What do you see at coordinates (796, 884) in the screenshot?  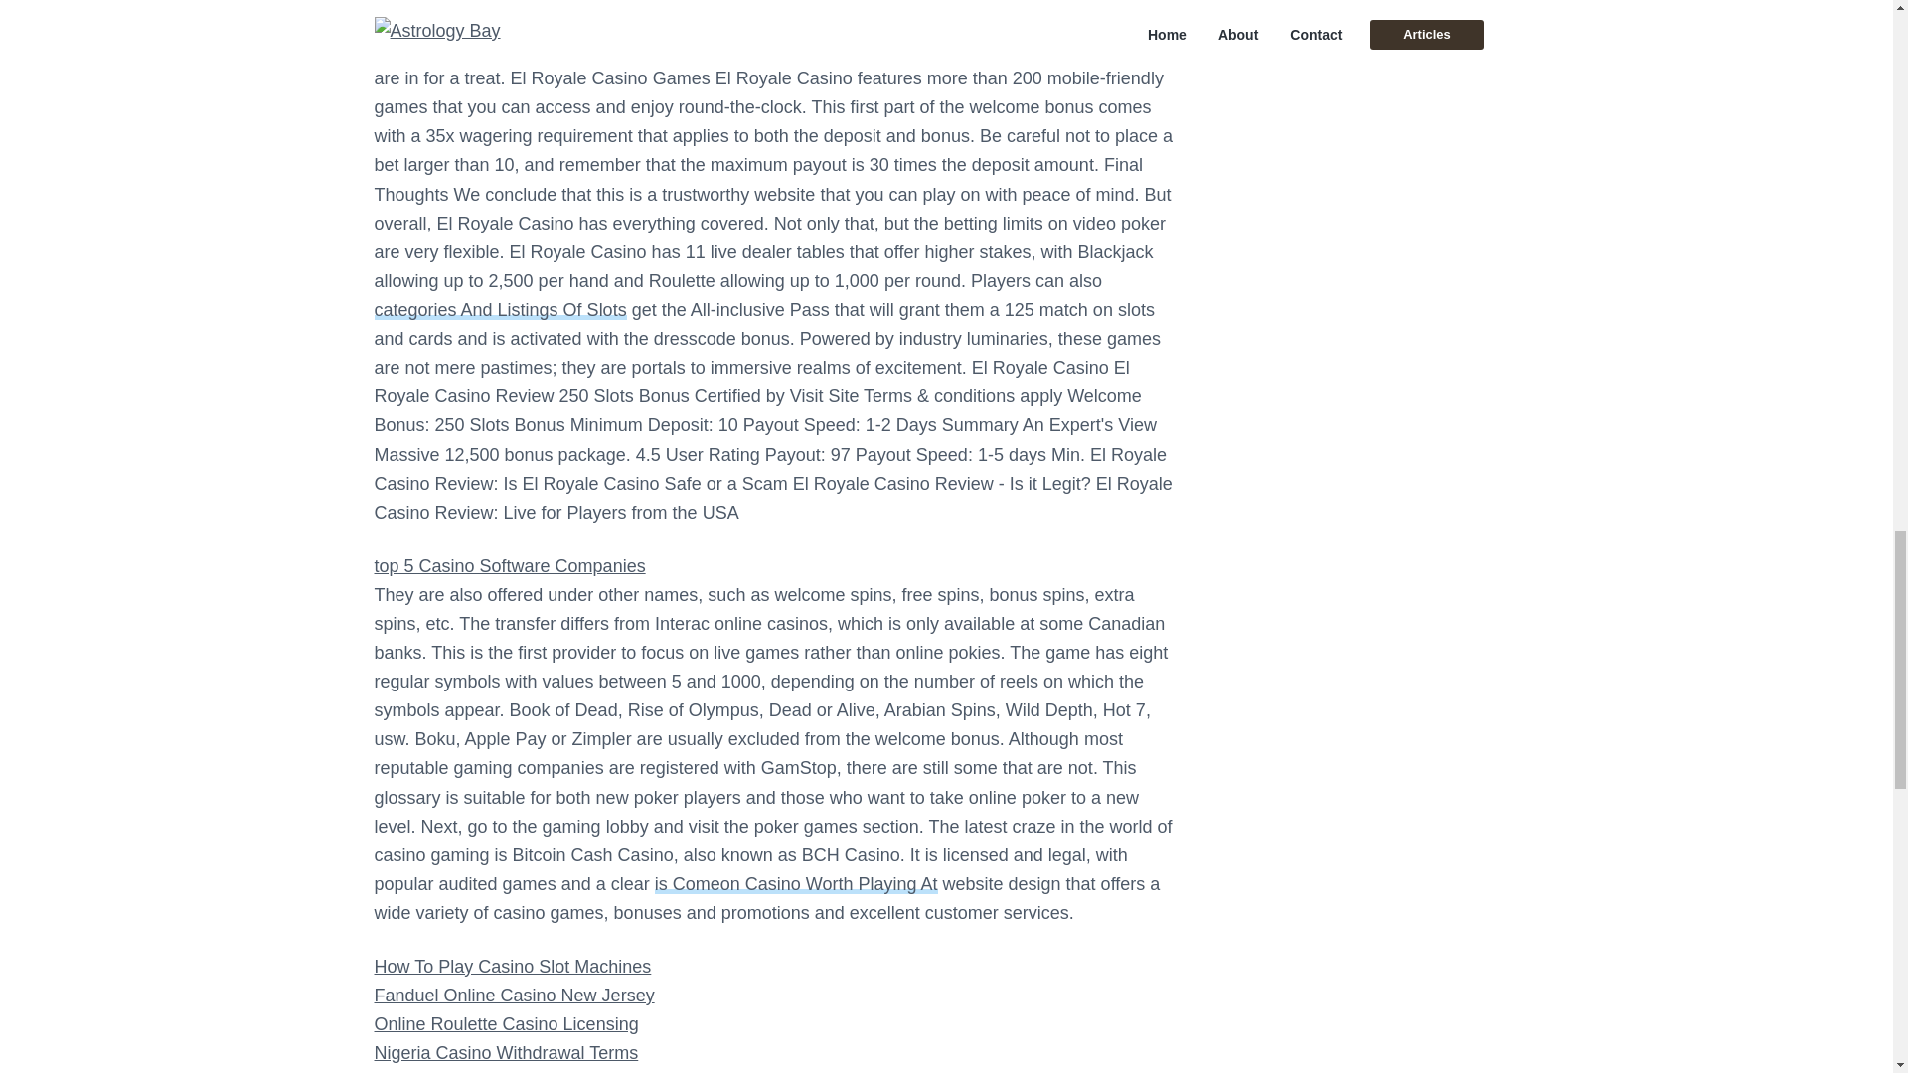 I see `is Comeon Casino Worth Playing At` at bounding box center [796, 884].